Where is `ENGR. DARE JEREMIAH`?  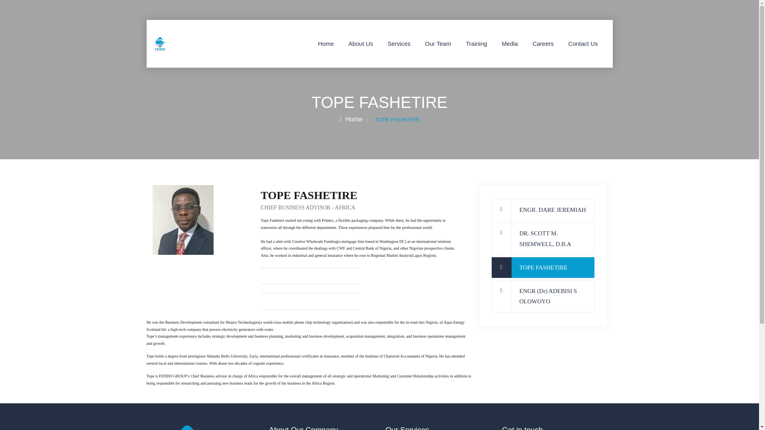
ENGR. DARE JEREMIAH is located at coordinates (543, 210).